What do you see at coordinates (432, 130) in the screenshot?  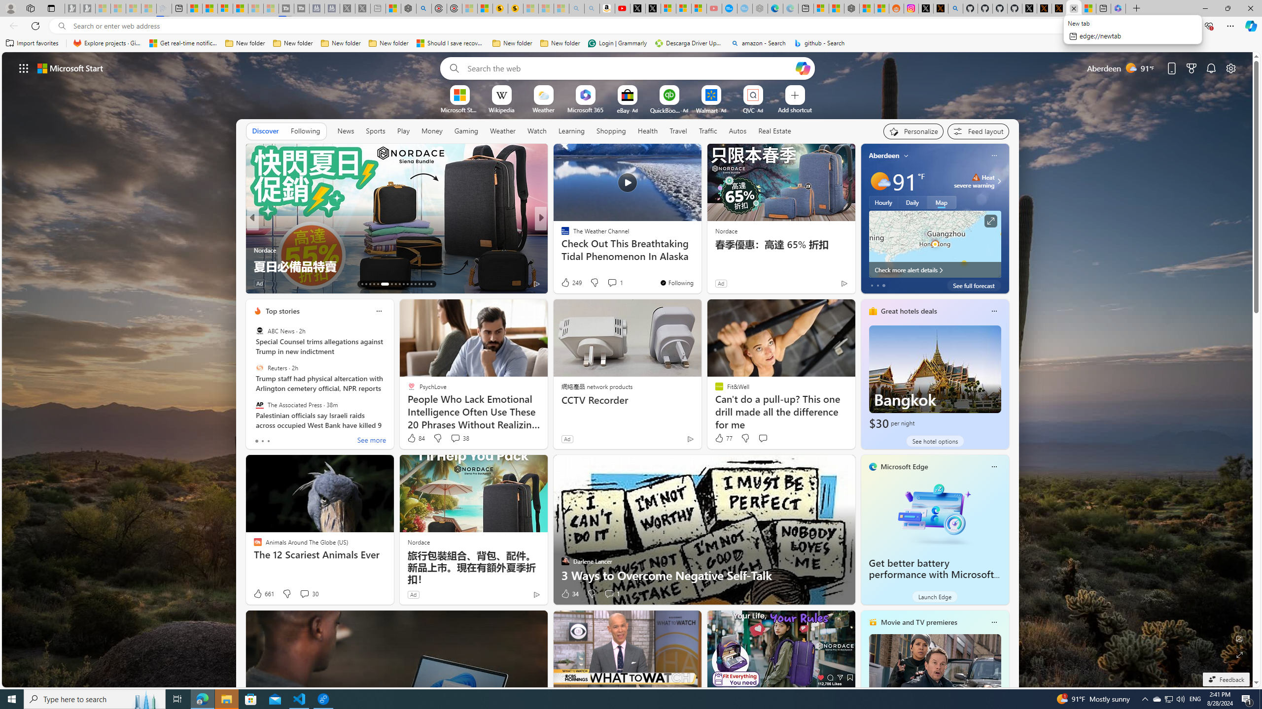 I see `Money` at bounding box center [432, 130].